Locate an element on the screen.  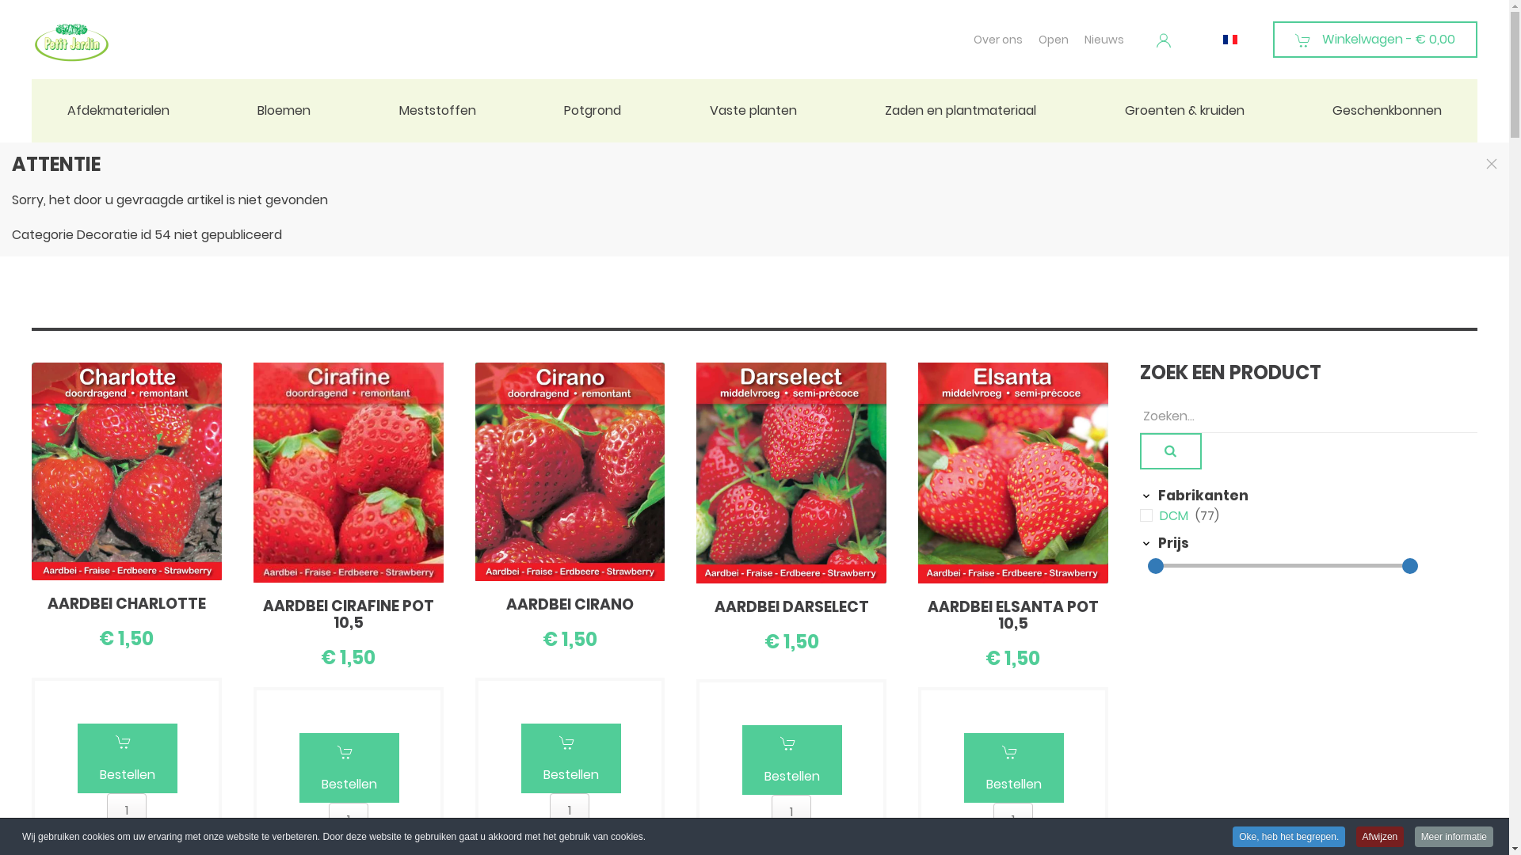
Potgrond is located at coordinates (593, 111).